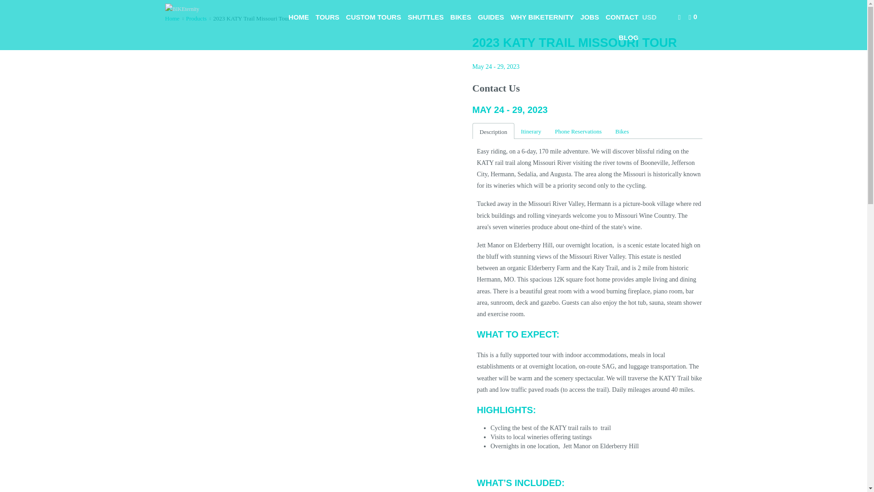  Describe the element at coordinates (373, 17) in the screenshot. I see `CUSTOM TOURS` at that location.